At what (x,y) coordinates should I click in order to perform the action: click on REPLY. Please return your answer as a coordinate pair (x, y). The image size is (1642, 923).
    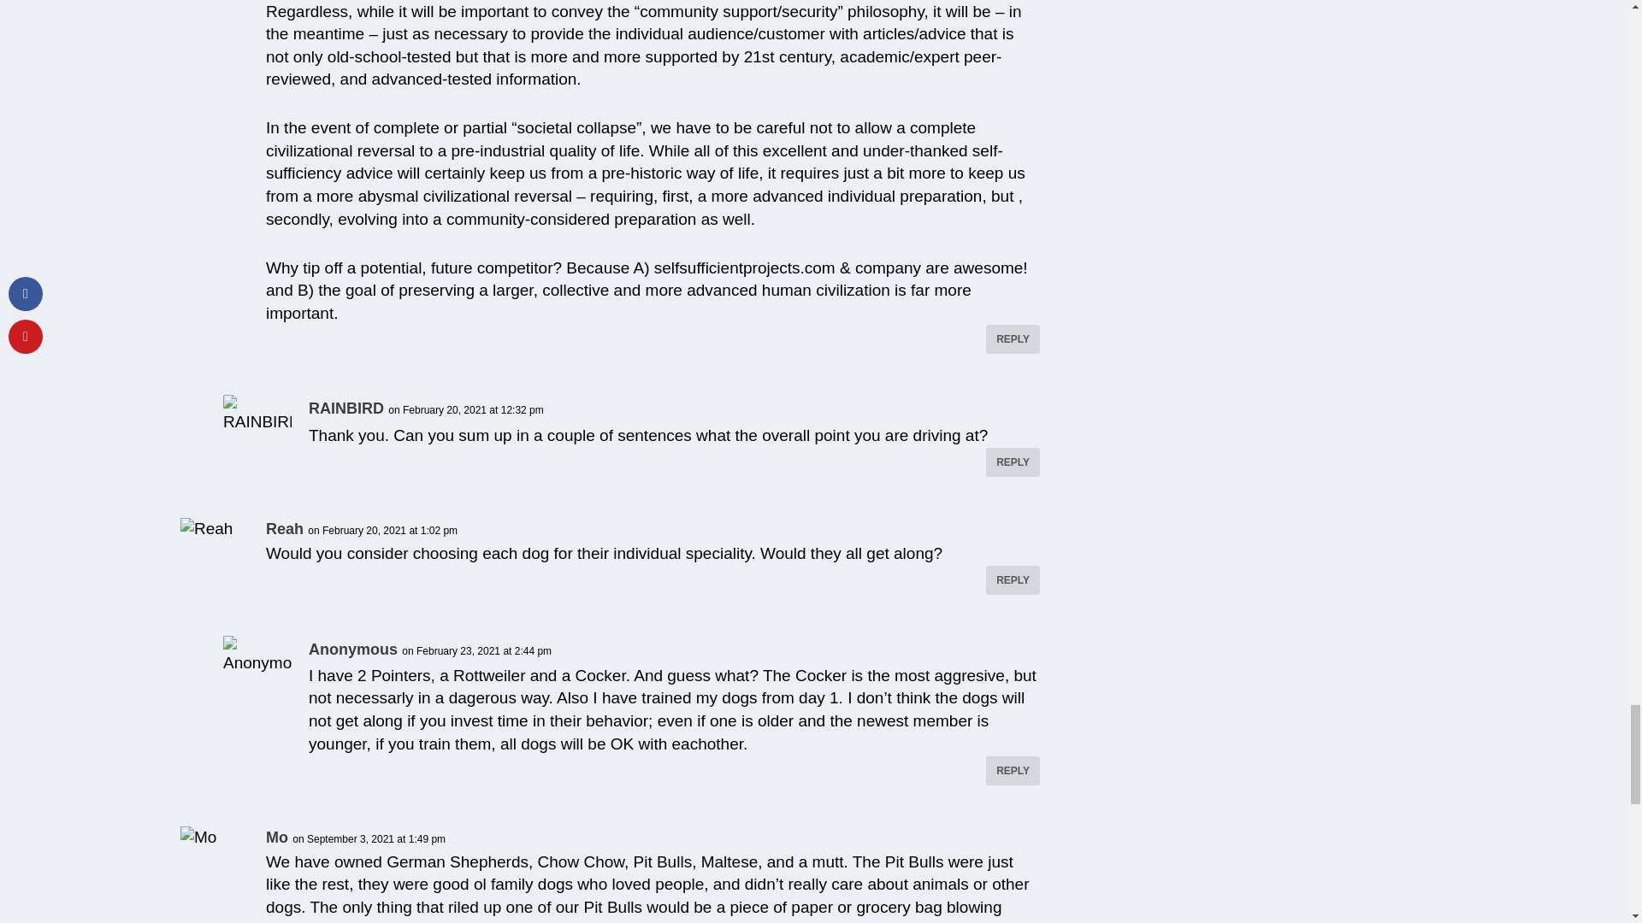
    Looking at the image, I should click on (1013, 338).